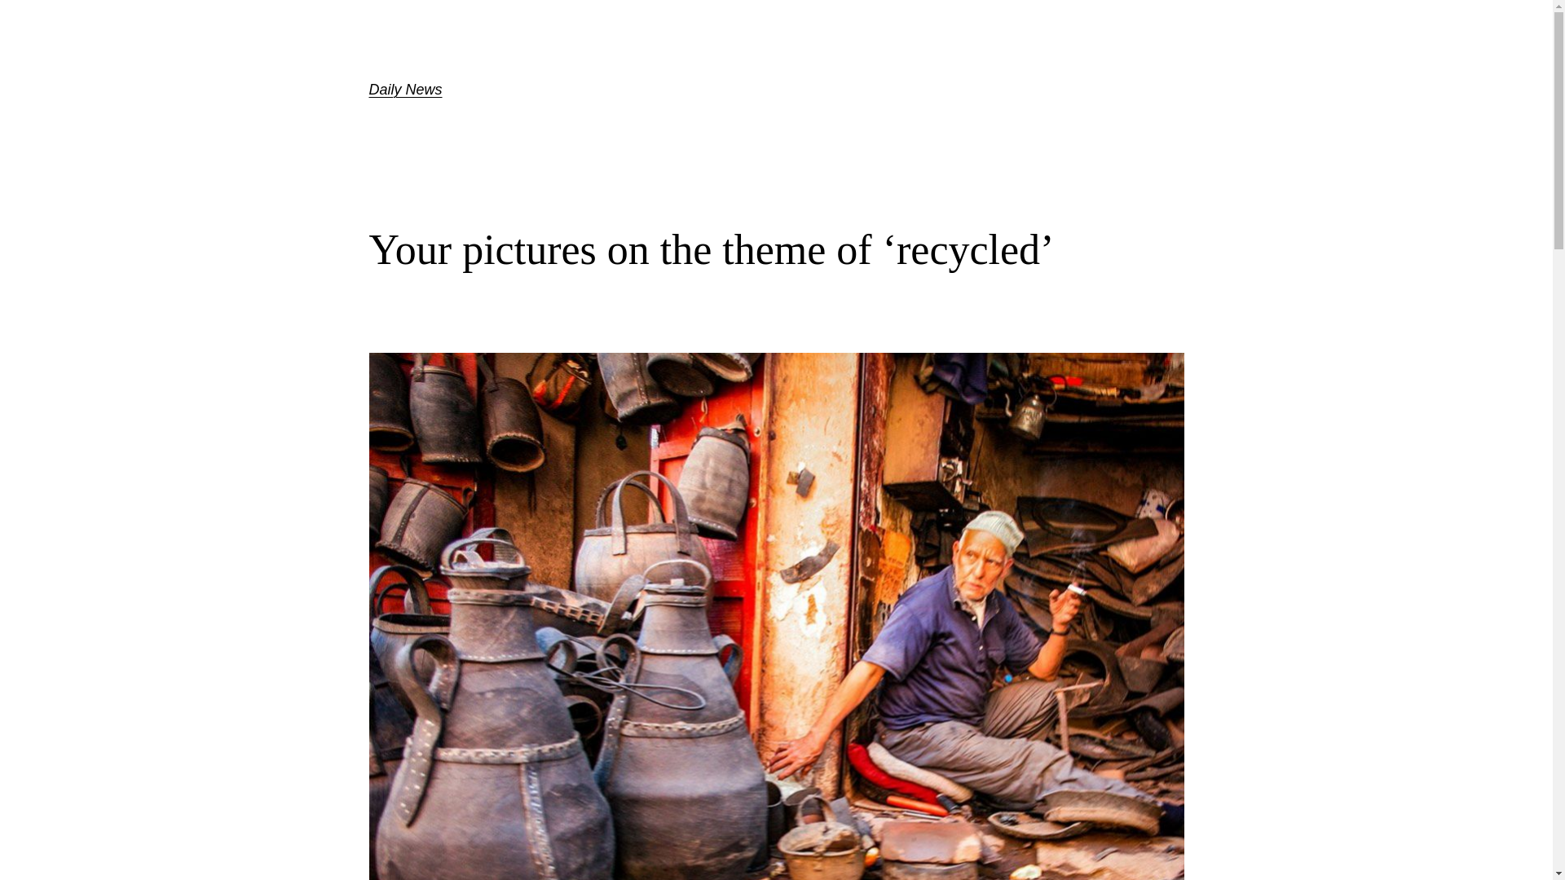 The height and width of the screenshot is (880, 1565). Describe the element at coordinates (404, 90) in the screenshot. I see `Daily News` at that location.